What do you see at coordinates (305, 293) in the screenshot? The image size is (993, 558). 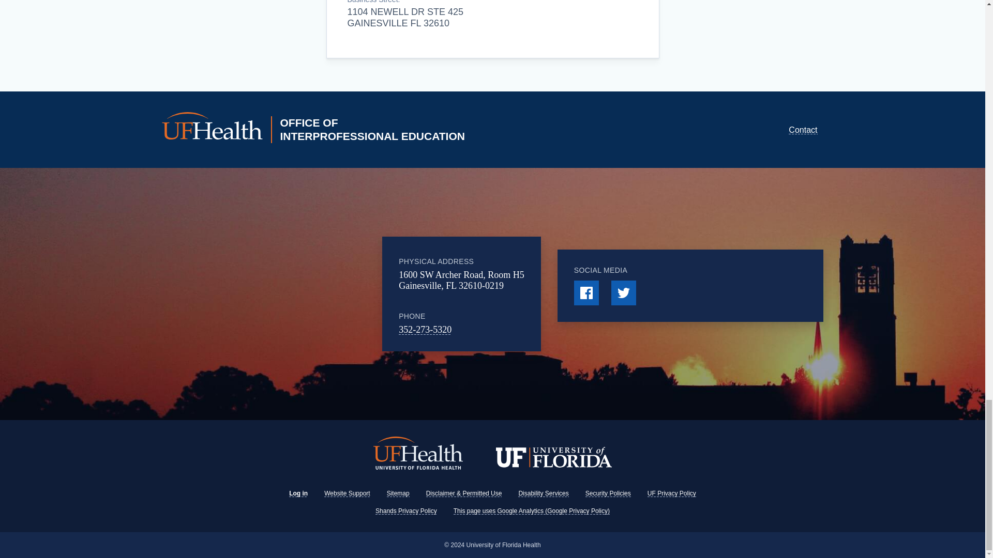 I see `Google Maps Embed` at bounding box center [305, 293].